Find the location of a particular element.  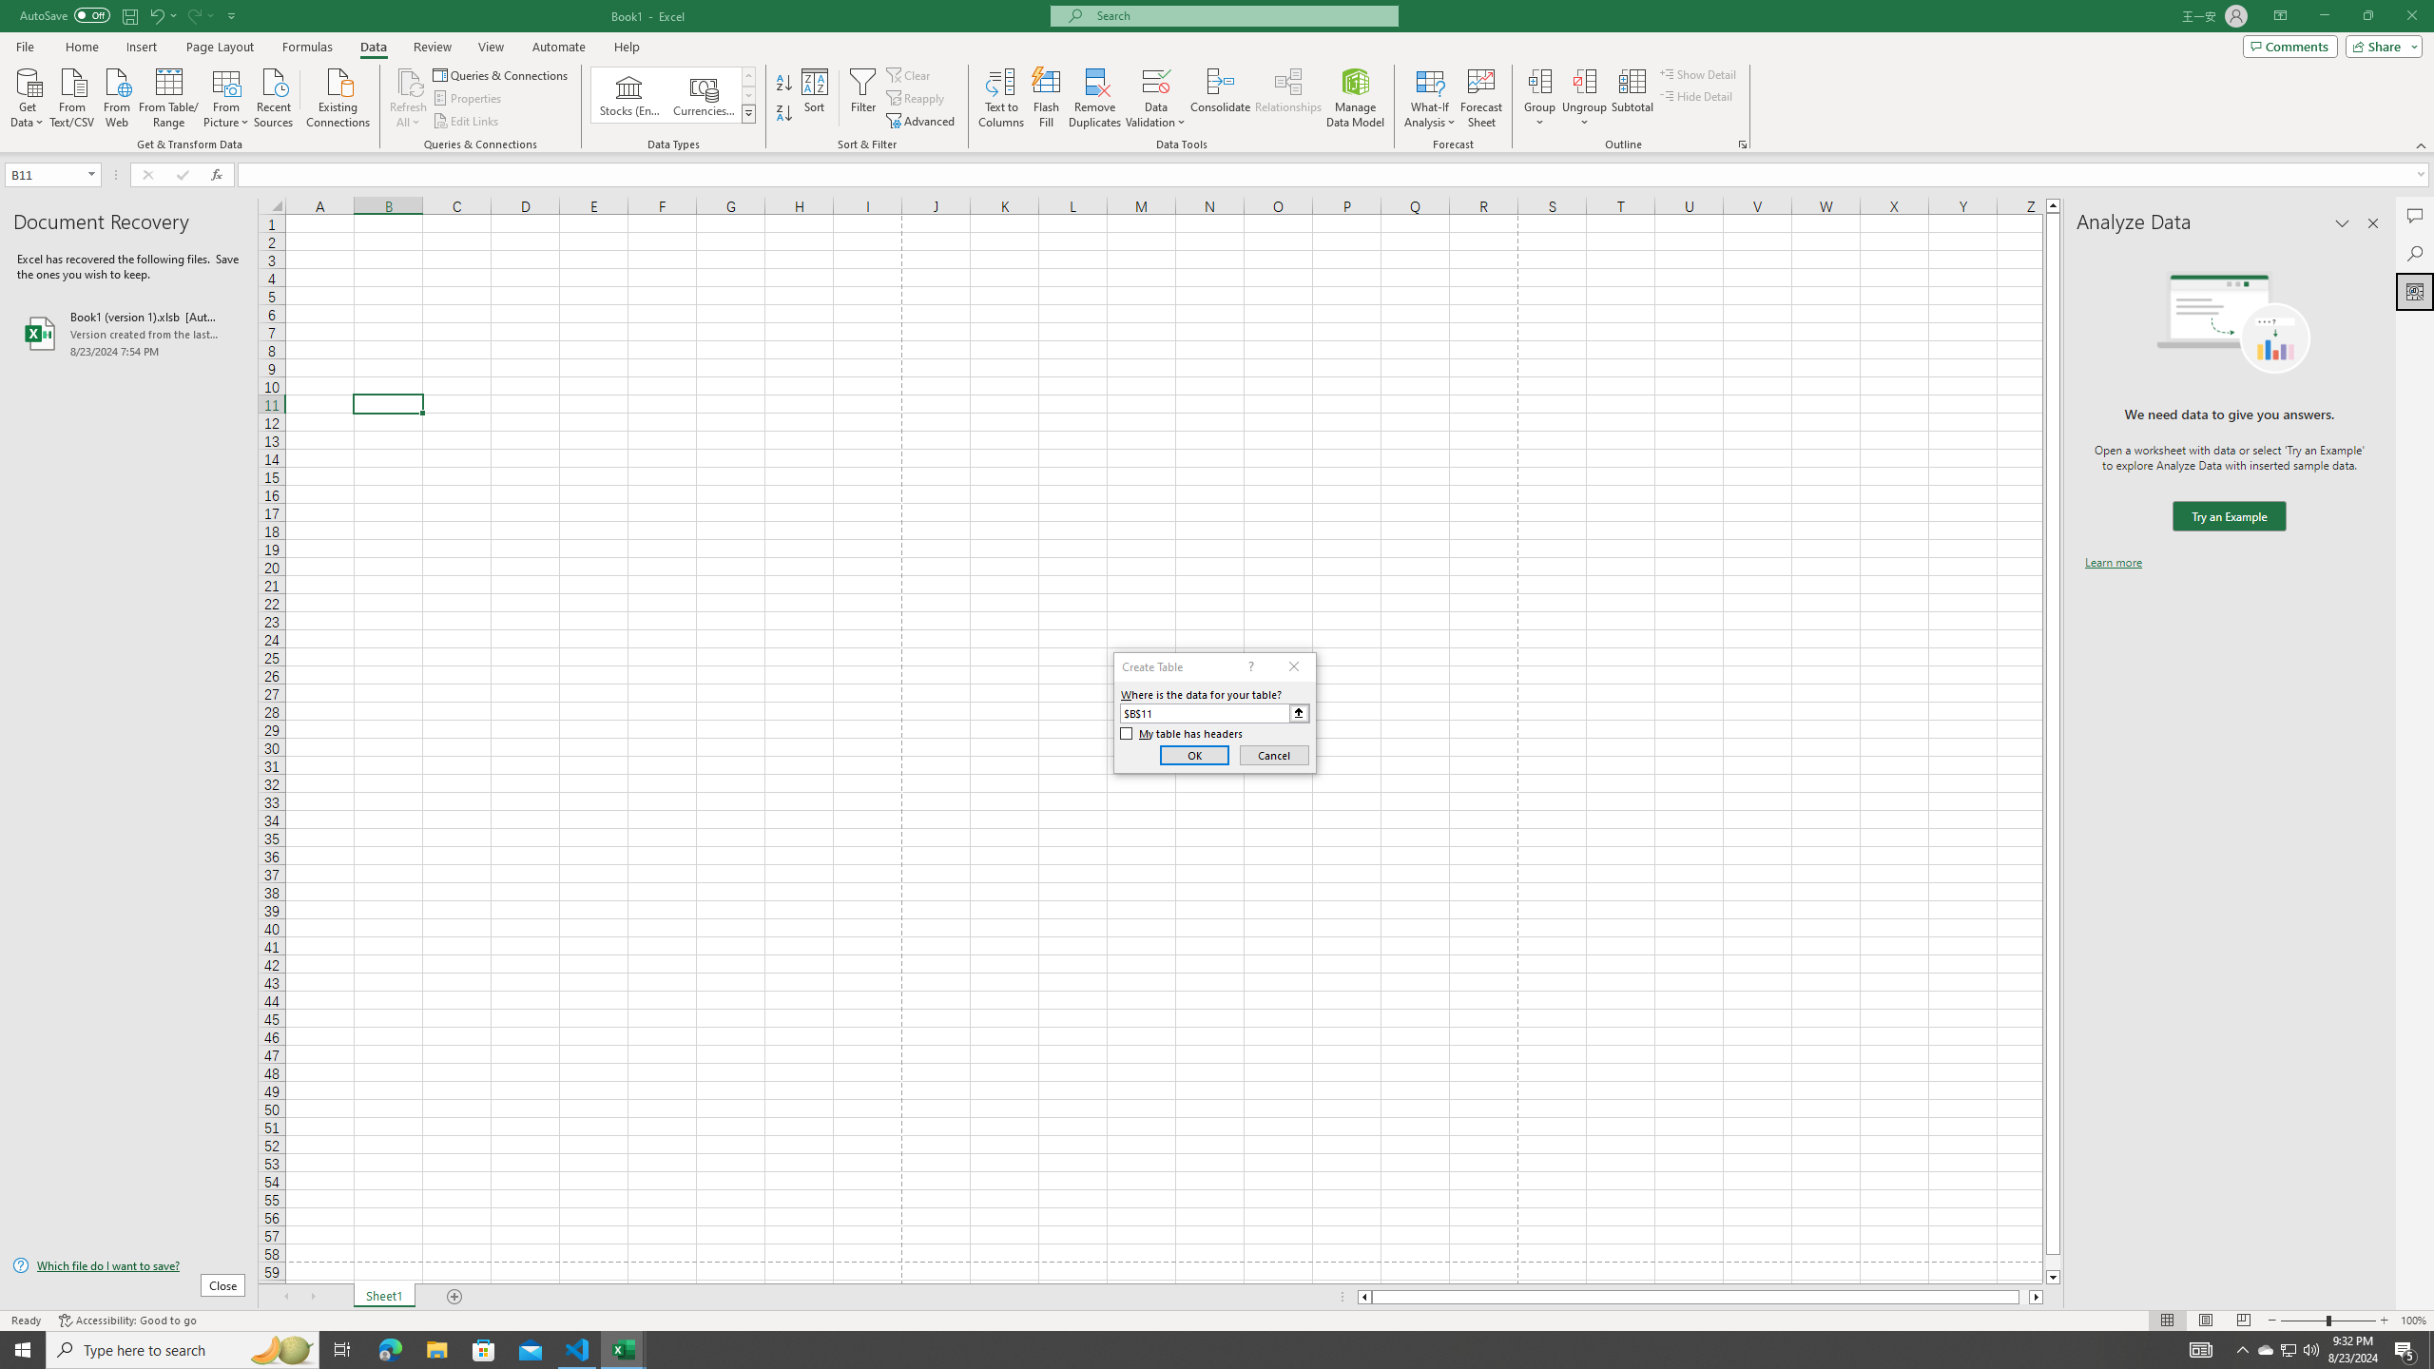

Recent Sources is located at coordinates (274, 96).